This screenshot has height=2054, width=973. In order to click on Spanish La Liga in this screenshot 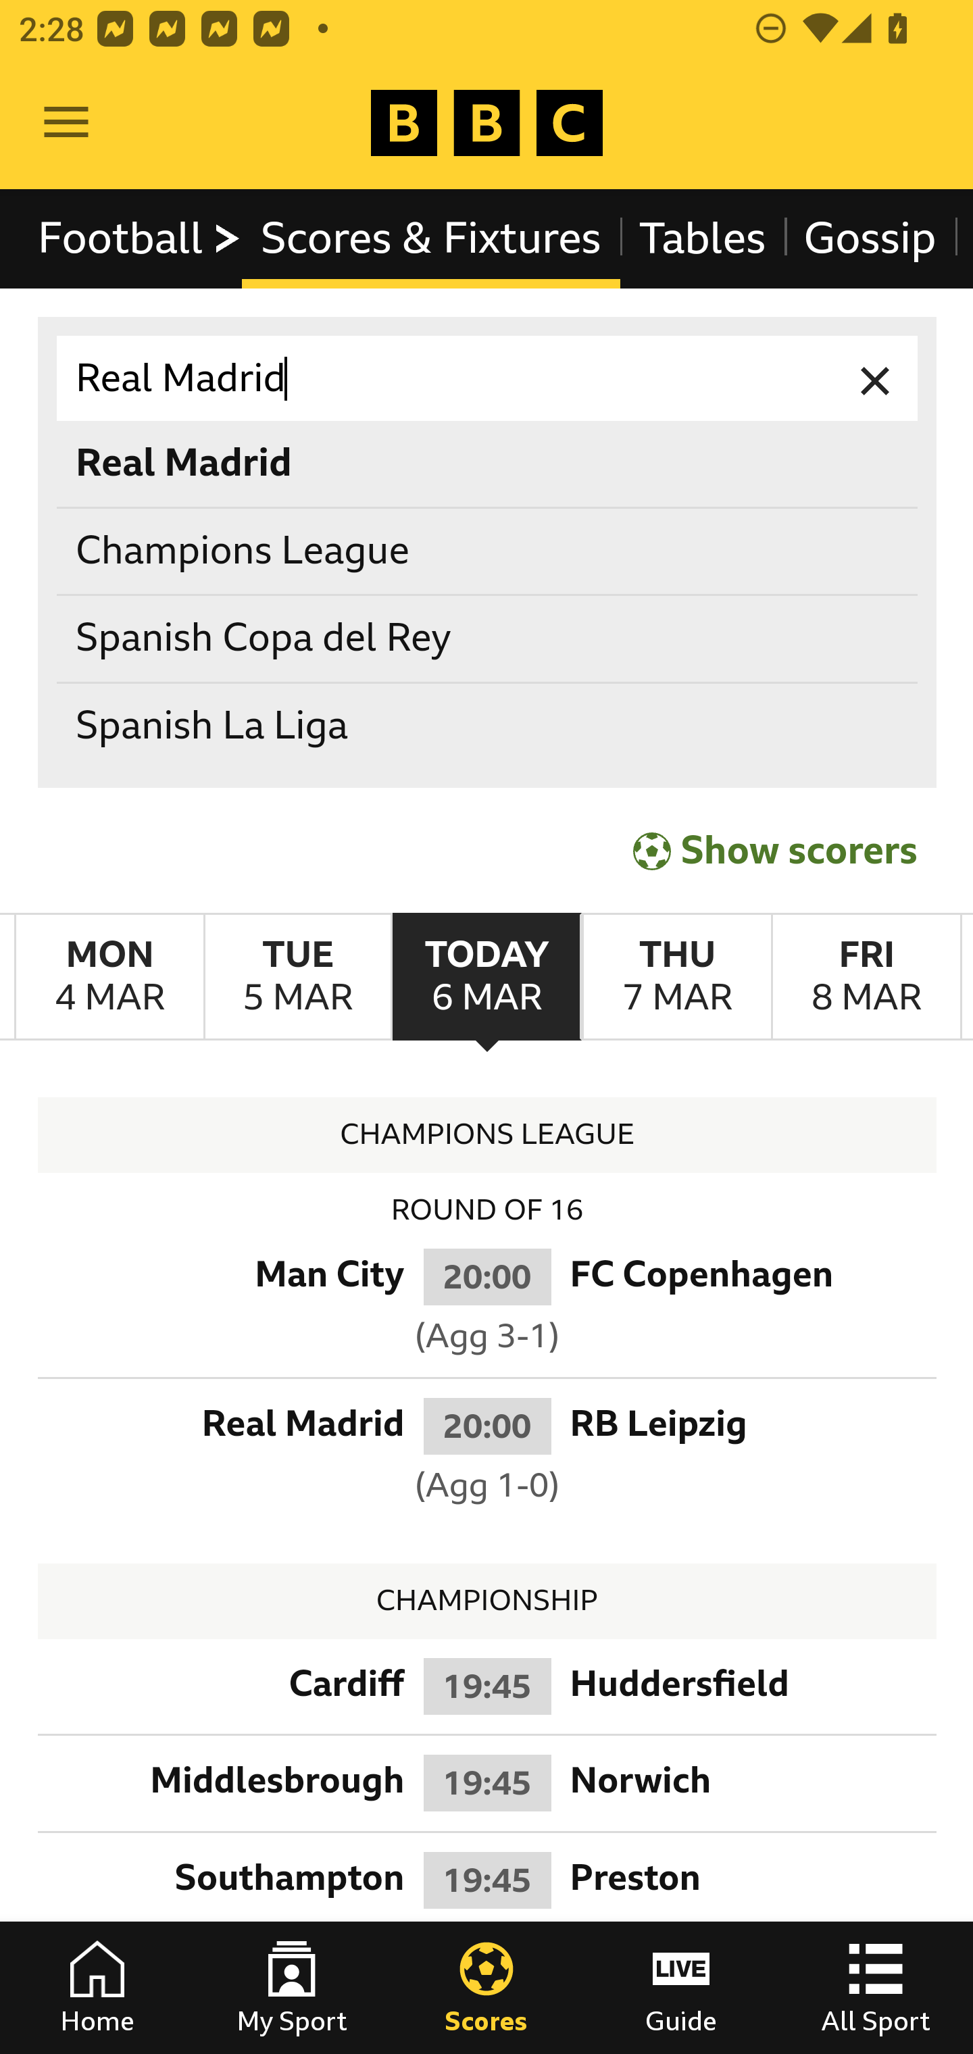, I will do `click(488, 726)`.